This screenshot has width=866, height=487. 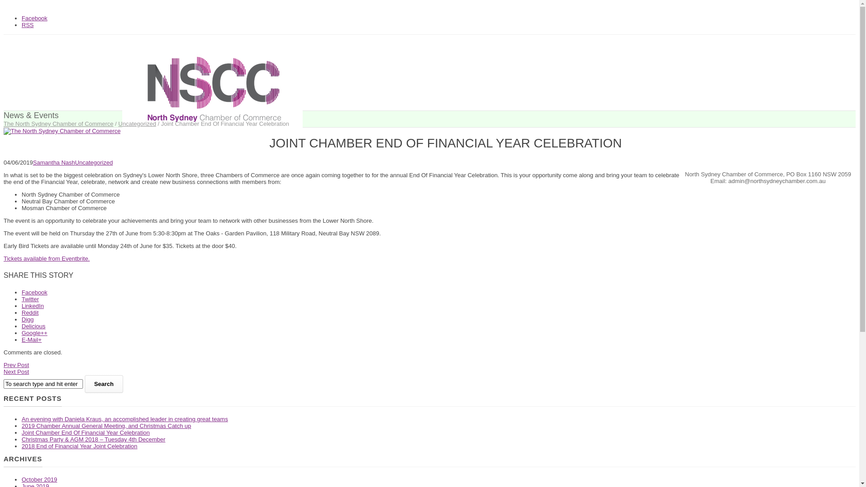 I want to click on Join Now, so click(x=110, y=144).